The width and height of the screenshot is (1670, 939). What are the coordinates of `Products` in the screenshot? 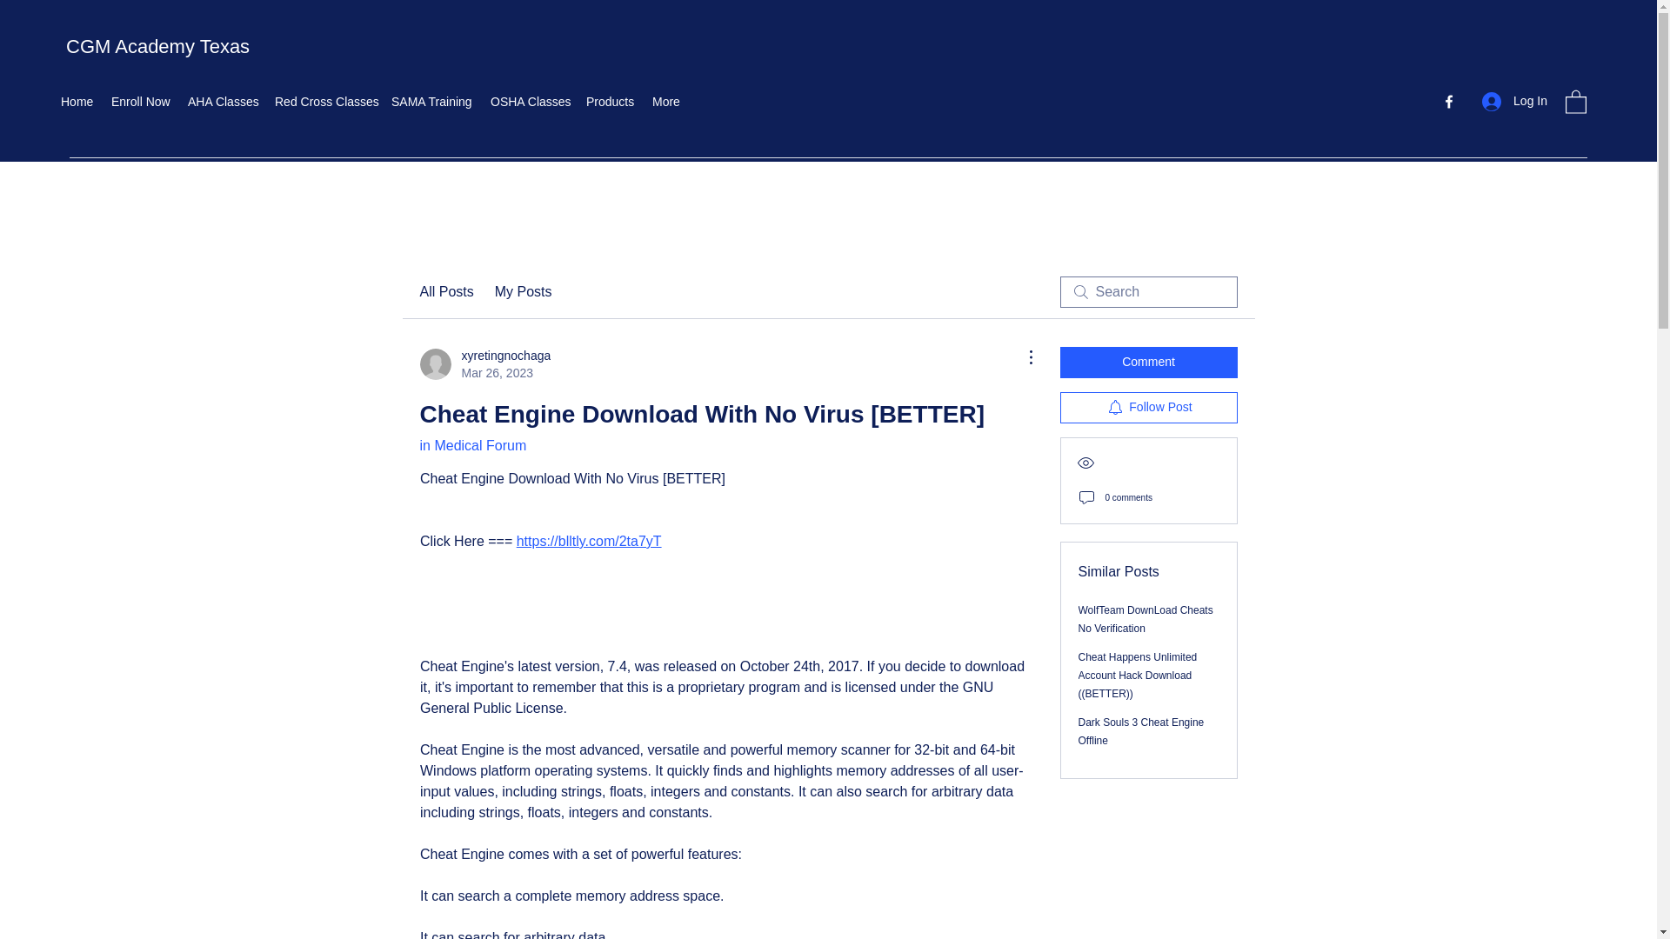 It's located at (1146, 619).